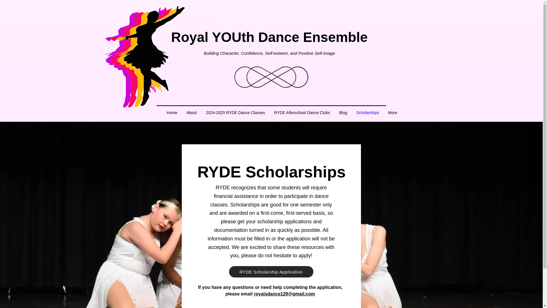 The width and height of the screenshot is (547, 308). Describe the element at coordinates (368, 113) in the screenshot. I see `Scholarships` at that location.